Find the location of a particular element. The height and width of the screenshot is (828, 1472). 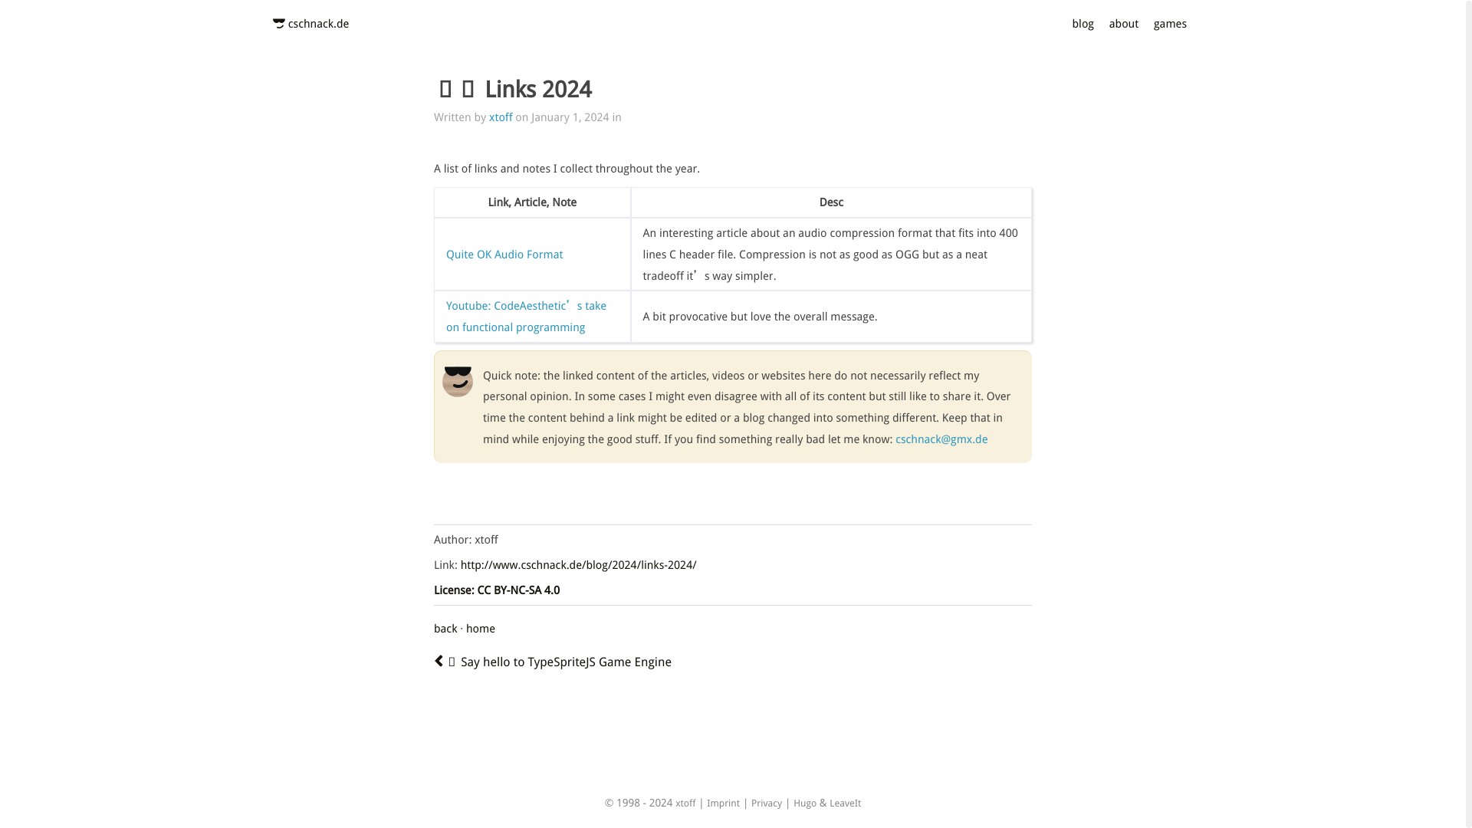

home is located at coordinates (480, 629).